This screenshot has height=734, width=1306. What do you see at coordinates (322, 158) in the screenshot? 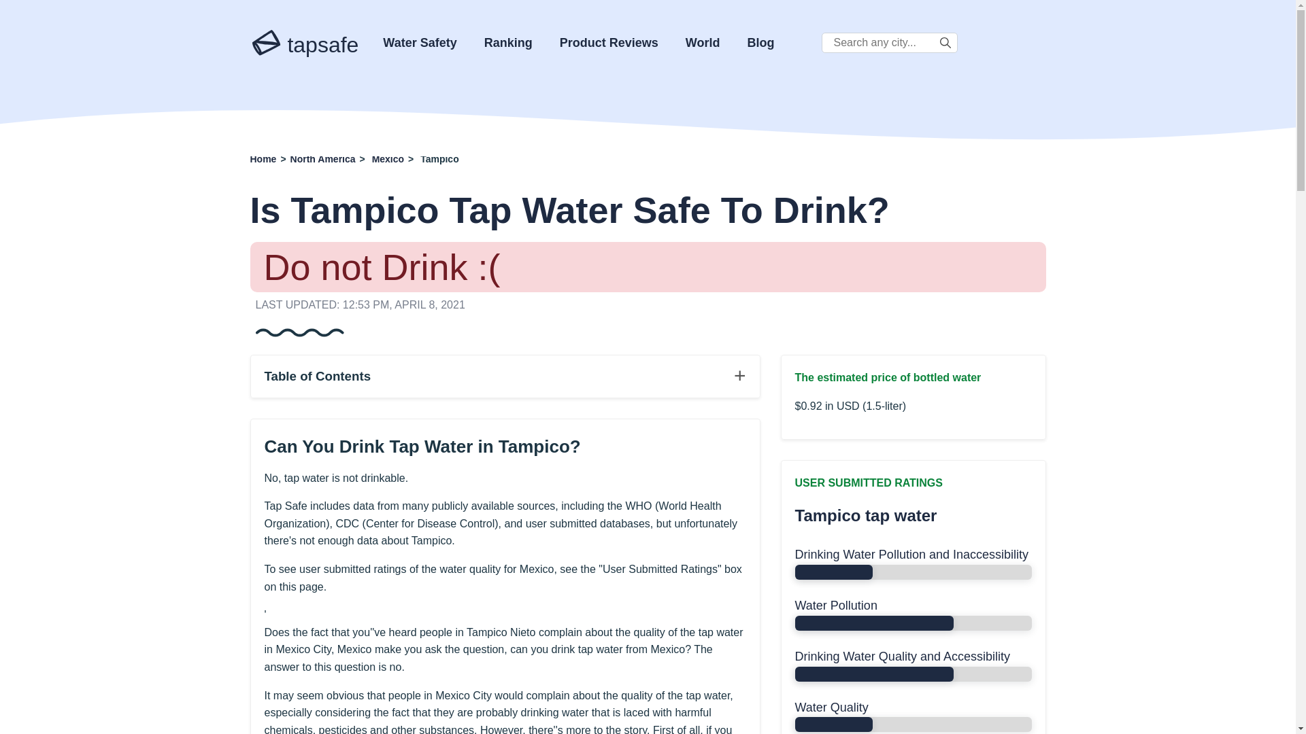
I see `North America` at bounding box center [322, 158].